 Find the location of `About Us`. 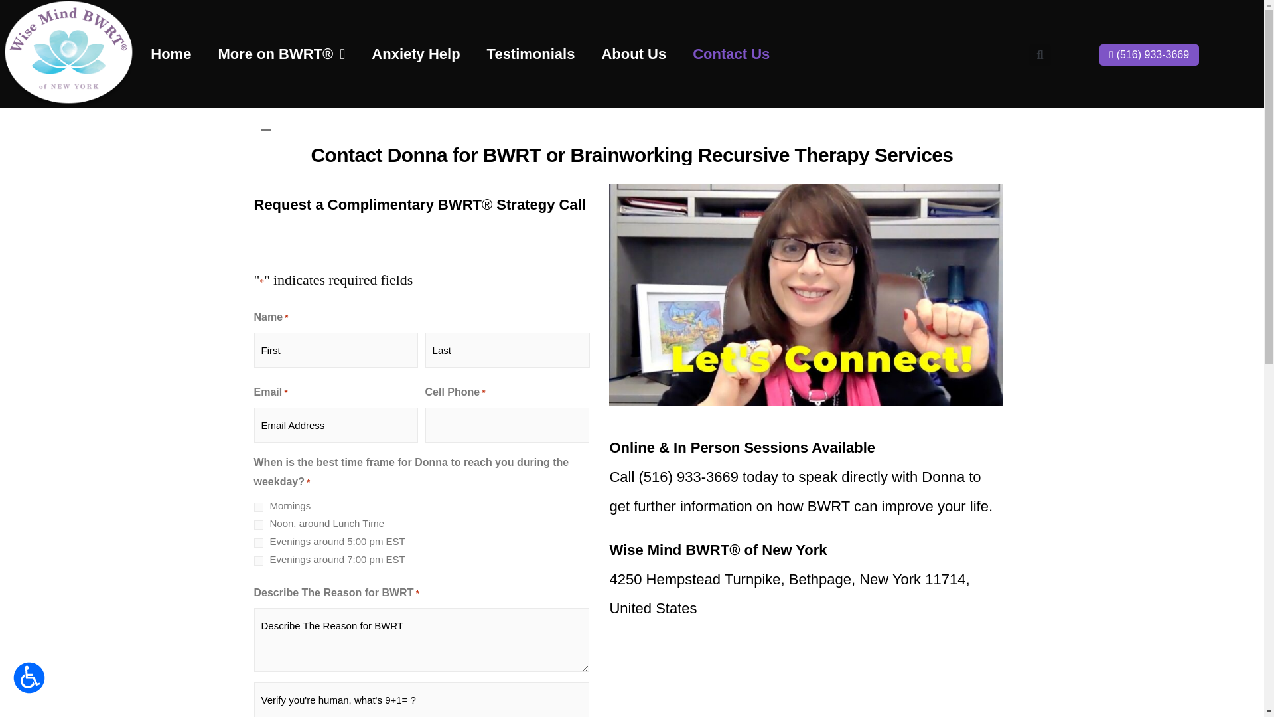

About Us is located at coordinates (633, 54).